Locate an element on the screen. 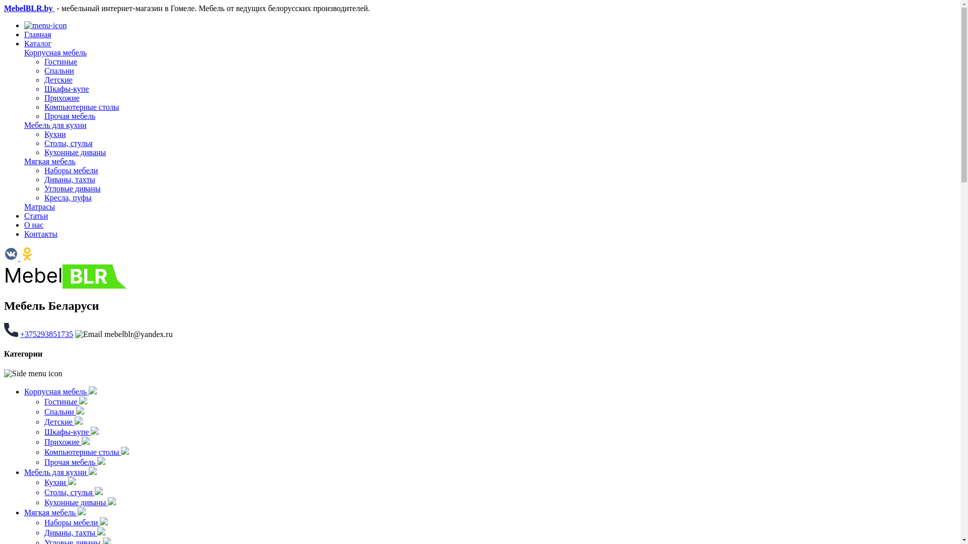 The width and height of the screenshot is (968, 544). Open menu is located at coordinates (45, 26).